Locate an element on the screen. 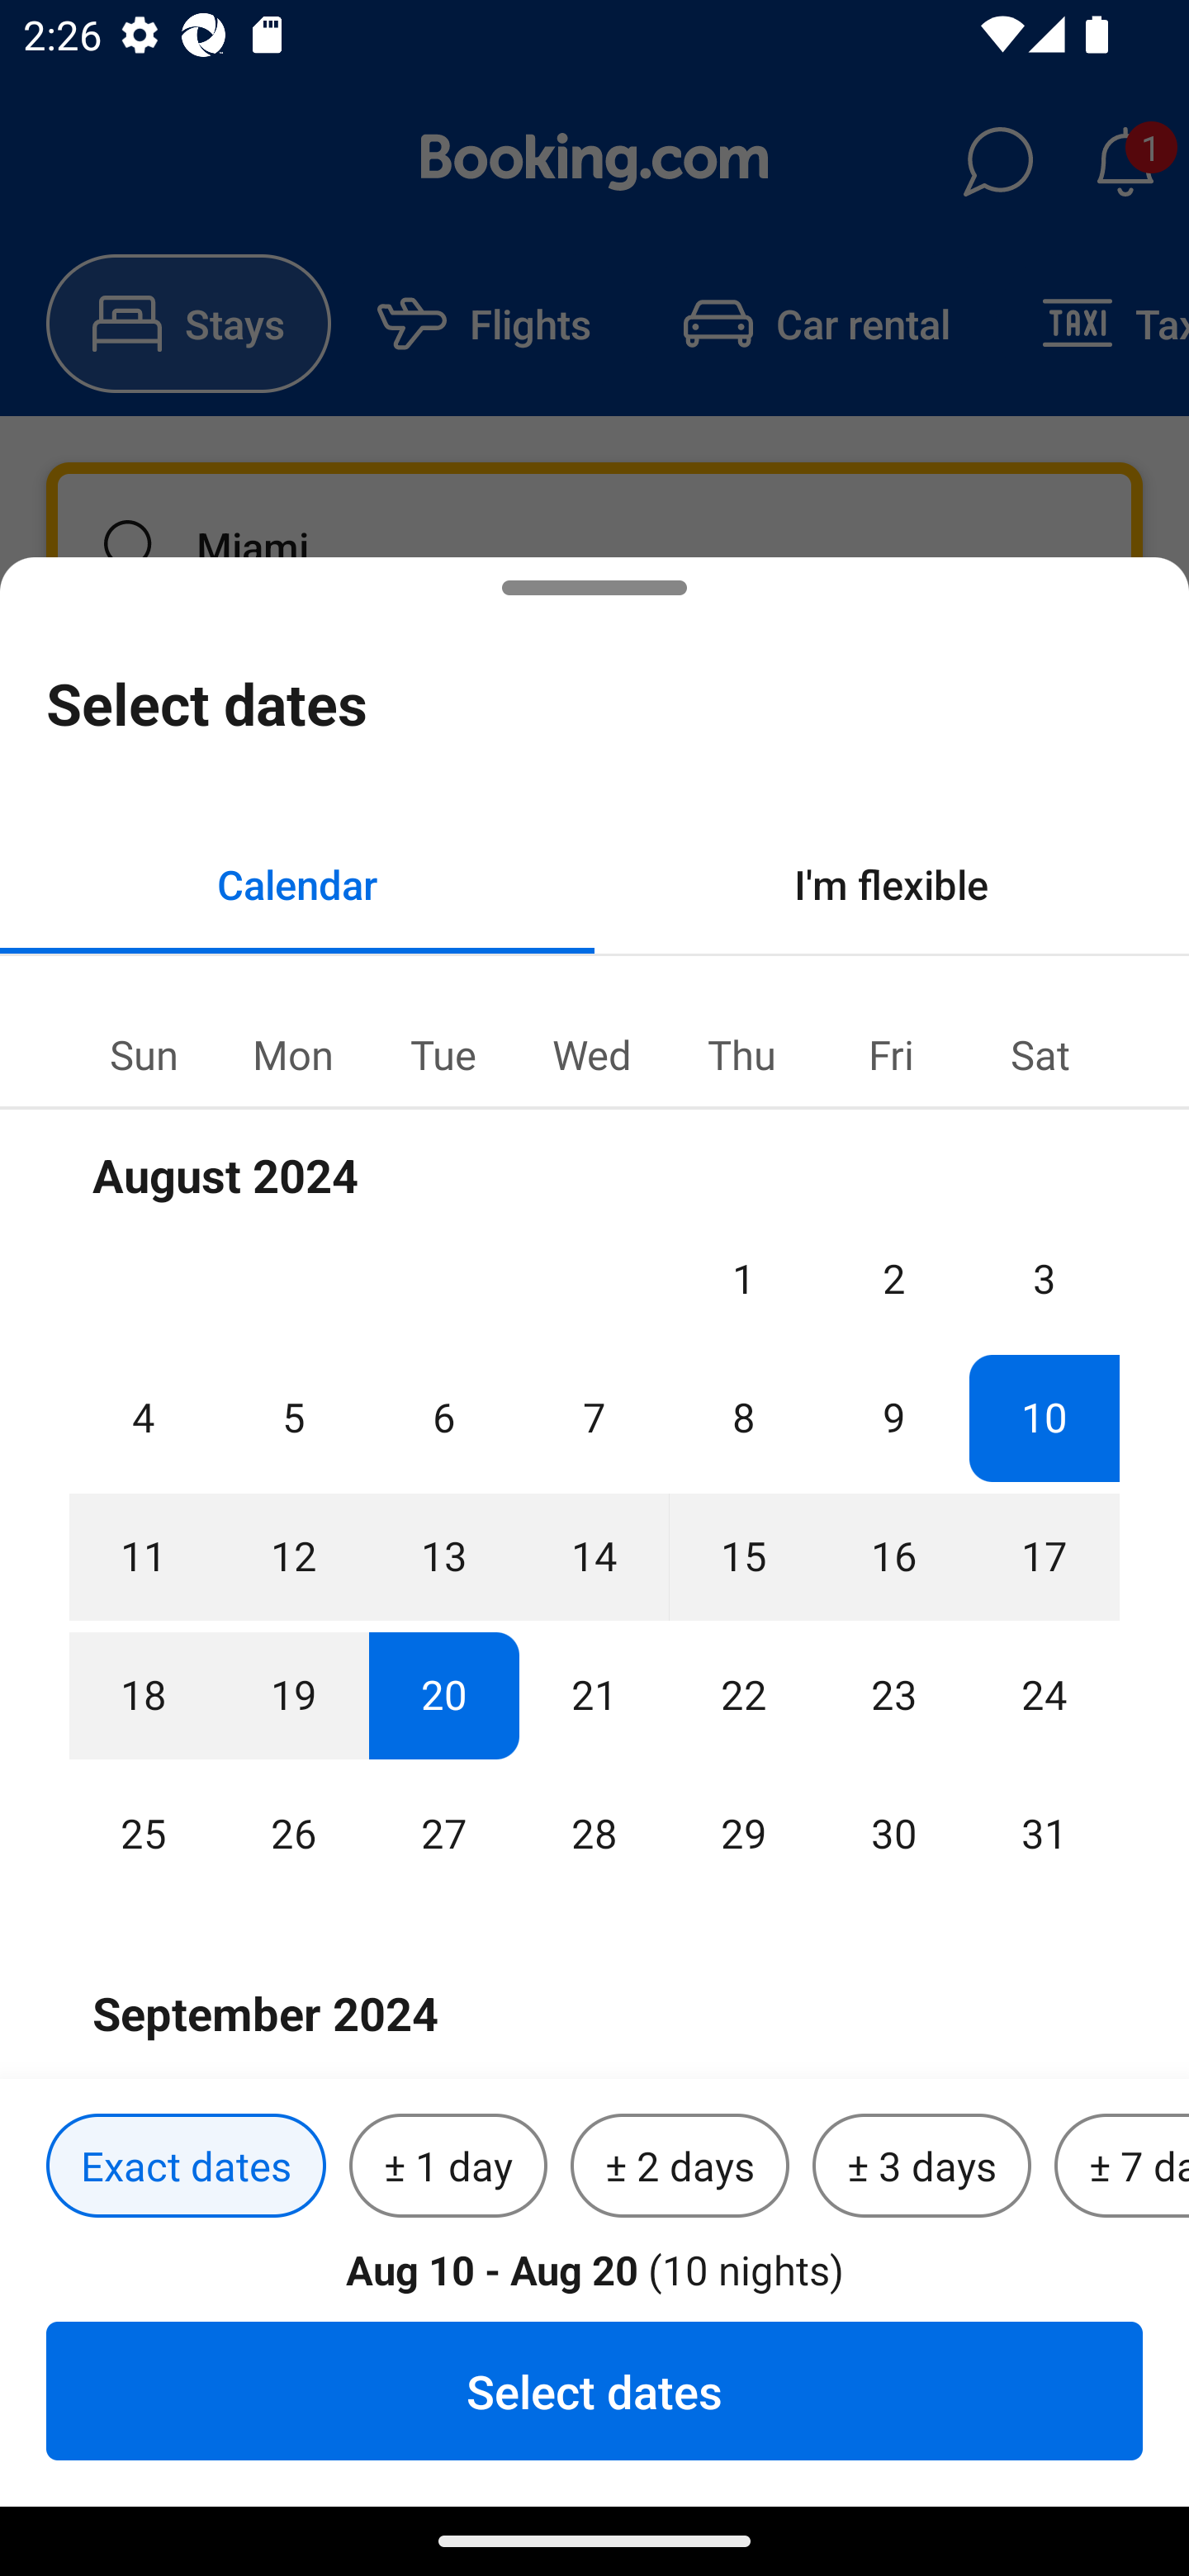 The width and height of the screenshot is (1189, 2576). Exact dates is located at coordinates (186, 2166).